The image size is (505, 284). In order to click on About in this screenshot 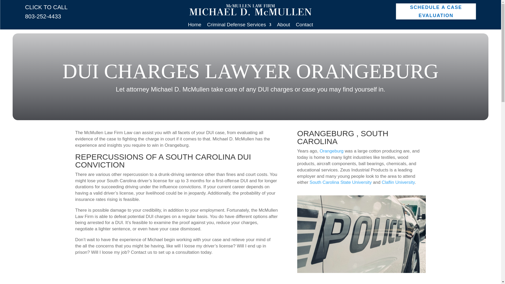, I will do `click(283, 26)`.